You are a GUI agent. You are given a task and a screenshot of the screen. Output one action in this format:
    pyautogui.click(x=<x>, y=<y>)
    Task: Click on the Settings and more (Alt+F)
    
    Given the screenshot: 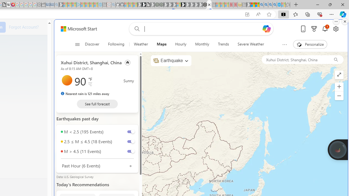 What is the action you would take?
    pyautogui.click(x=332, y=14)
    